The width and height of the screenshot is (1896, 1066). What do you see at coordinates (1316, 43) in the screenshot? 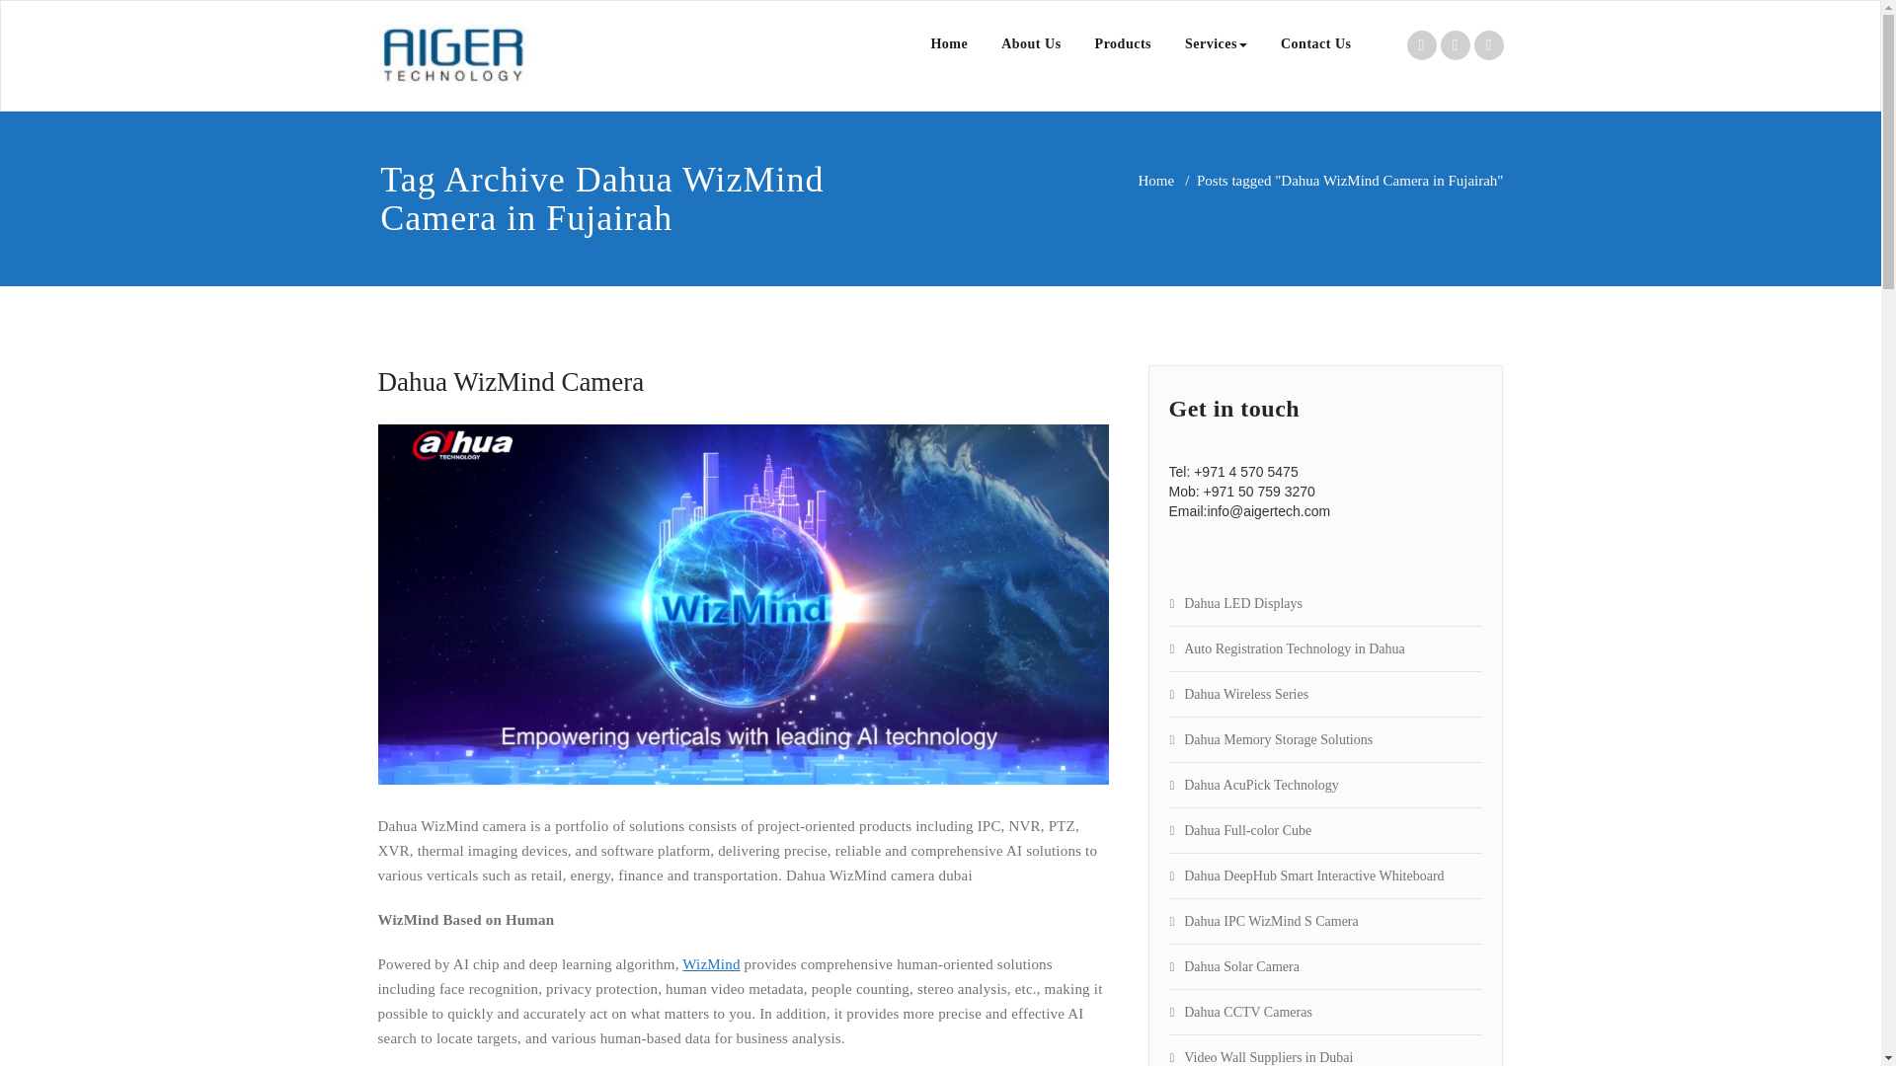
I see `Contact Us` at bounding box center [1316, 43].